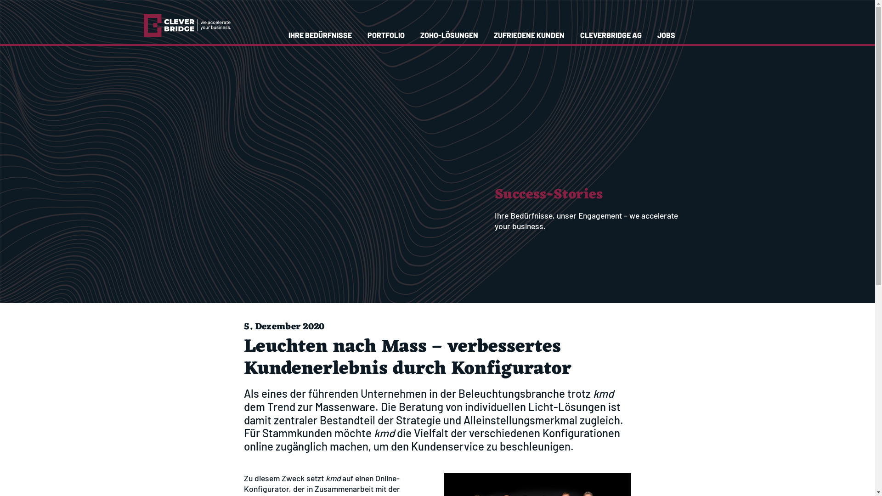 Image resolution: width=882 pixels, height=496 pixels. I want to click on JOBS, so click(666, 35).